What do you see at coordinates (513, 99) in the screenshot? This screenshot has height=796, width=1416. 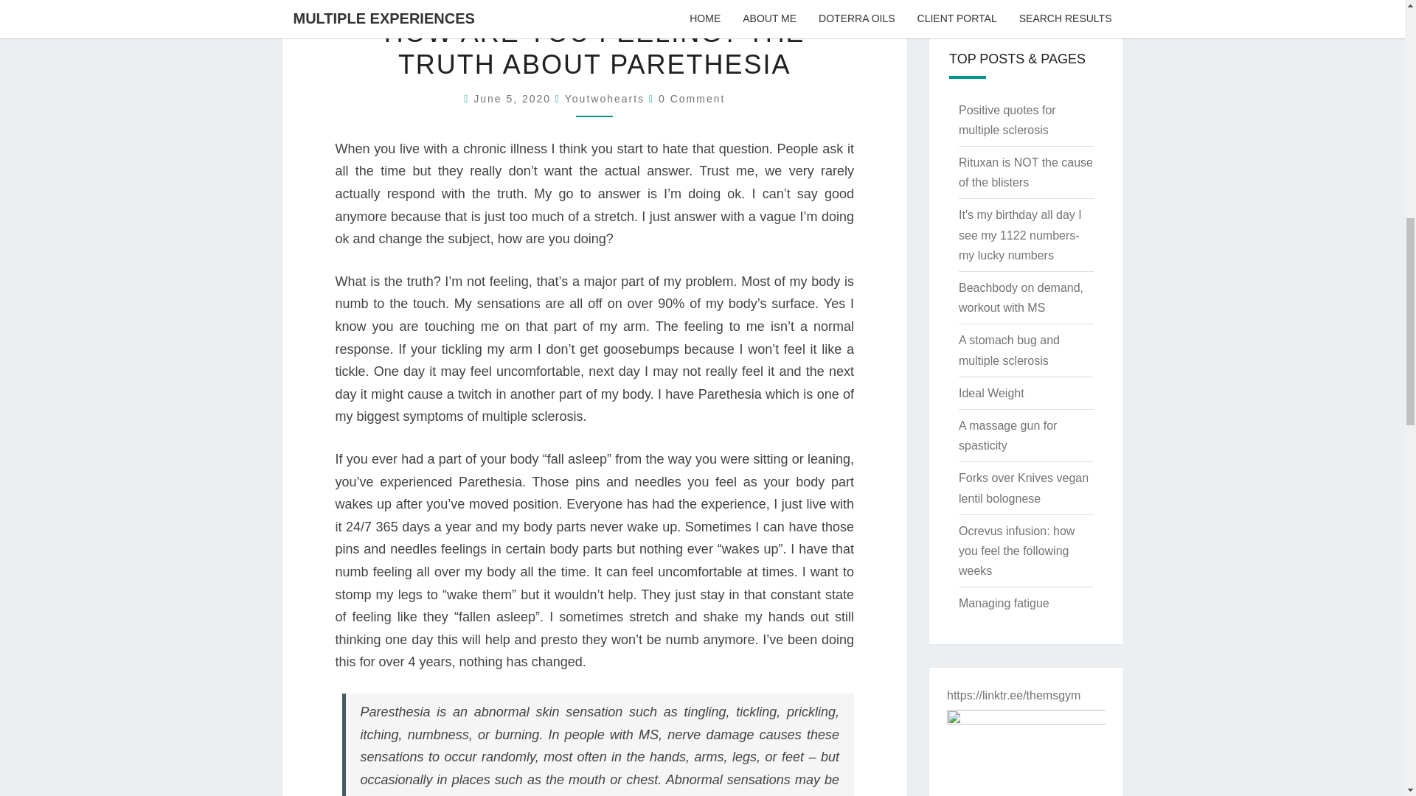 I see `June 5, 2020` at bounding box center [513, 99].